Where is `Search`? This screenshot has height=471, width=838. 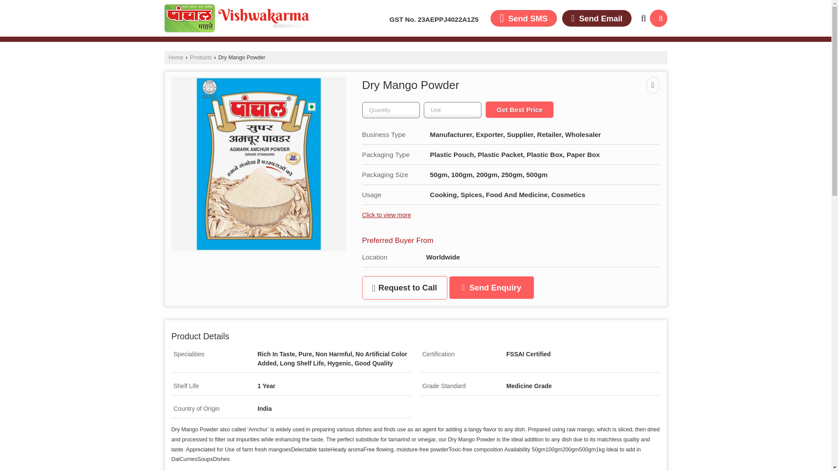
Search is located at coordinates (658, 18).